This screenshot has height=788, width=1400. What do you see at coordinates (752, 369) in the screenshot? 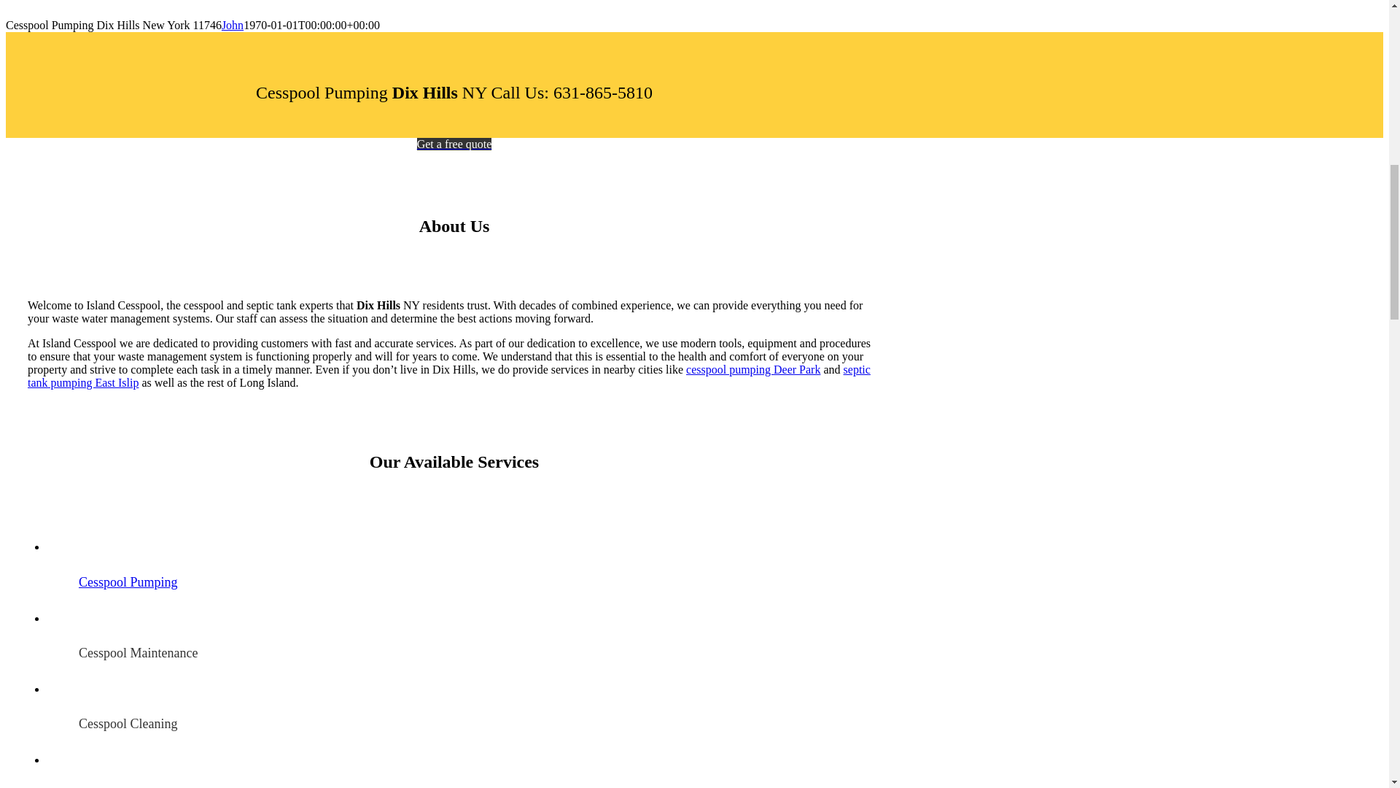
I see `cesspool pumping Deer Park` at bounding box center [752, 369].